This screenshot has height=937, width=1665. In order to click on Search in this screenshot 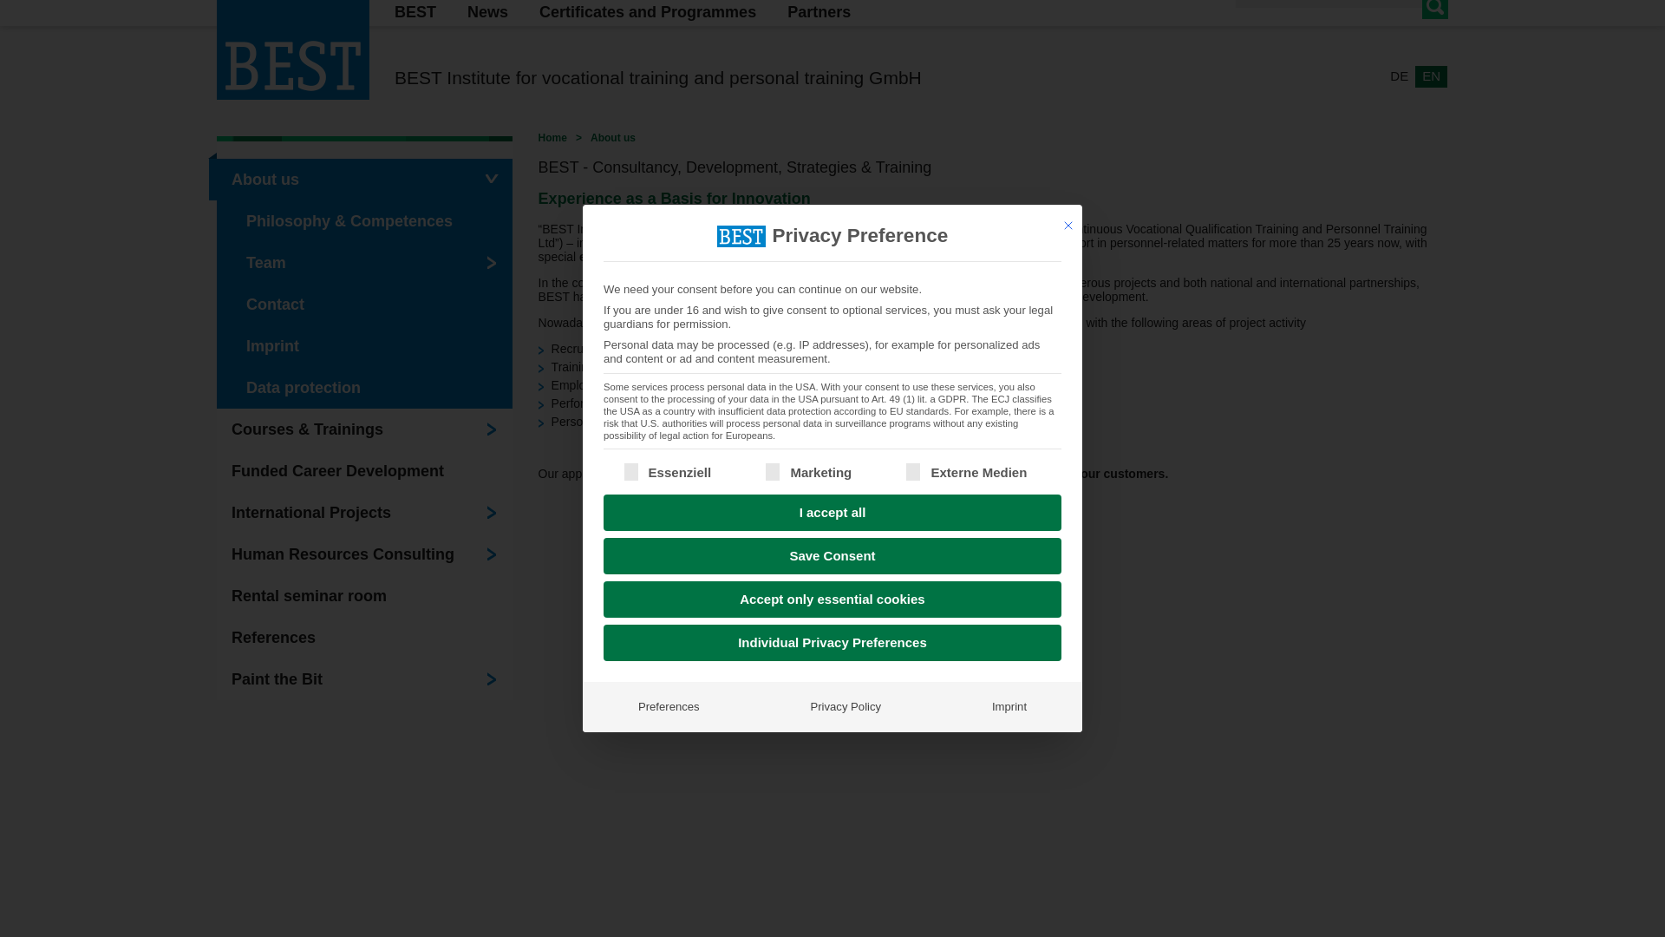, I will do `click(1434, 9)`.